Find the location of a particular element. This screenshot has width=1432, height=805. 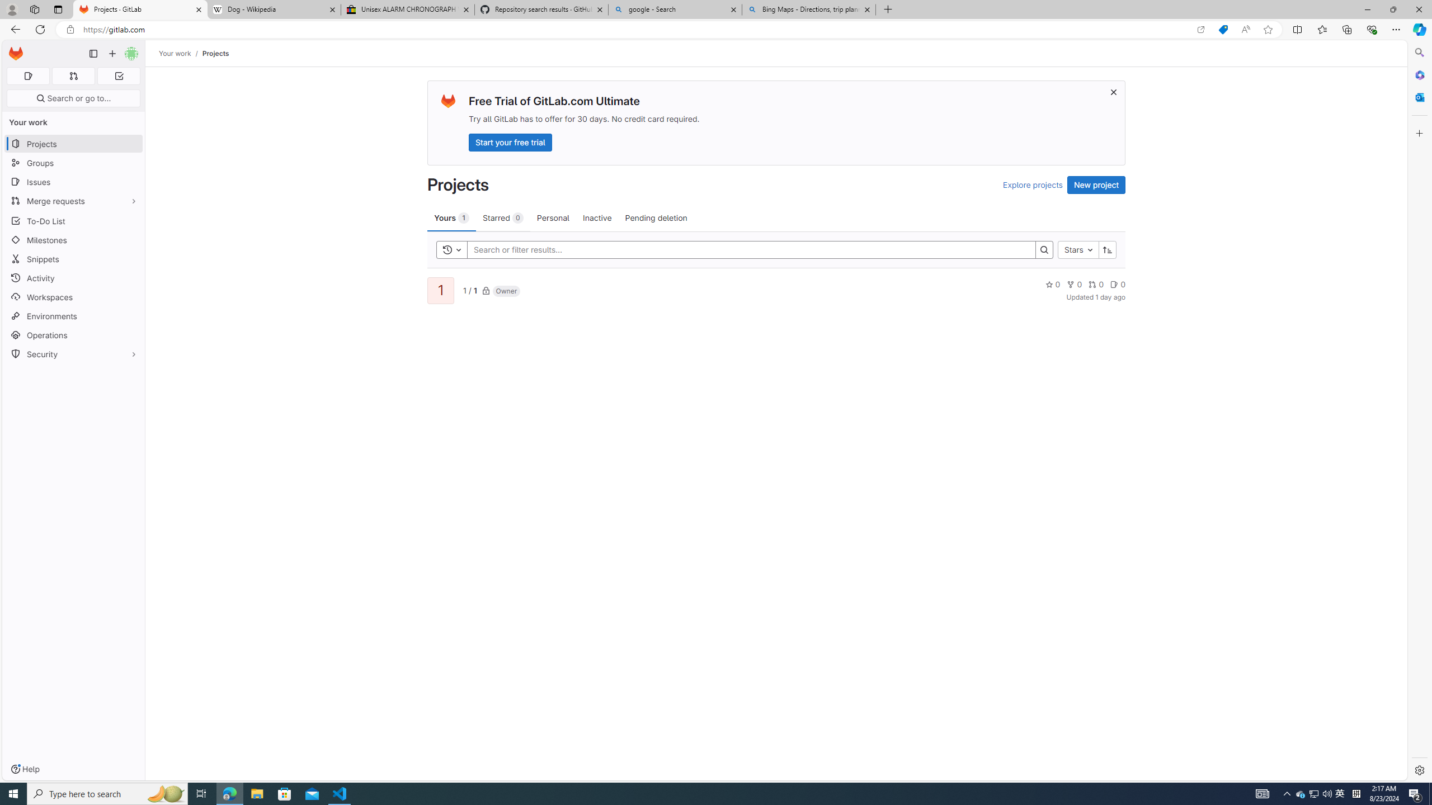

Open in app is located at coordinates (1200, 30).